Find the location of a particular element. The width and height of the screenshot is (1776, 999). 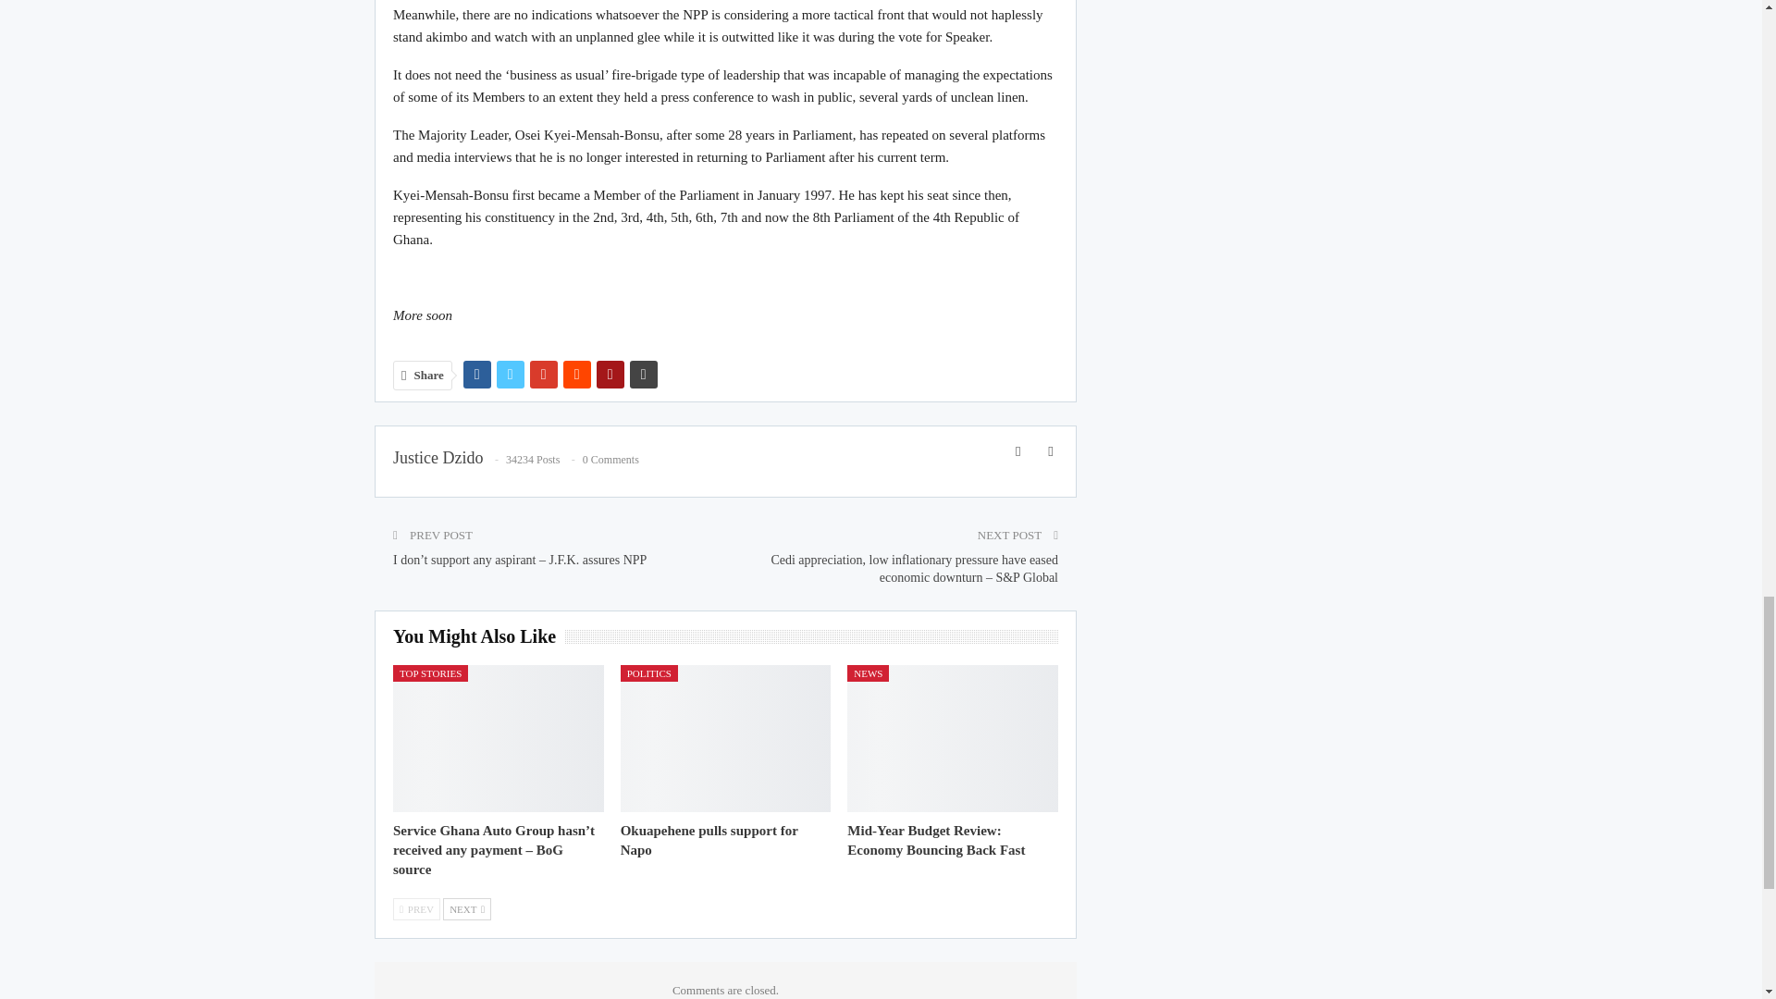

Next is located at coordinates (466, 908).